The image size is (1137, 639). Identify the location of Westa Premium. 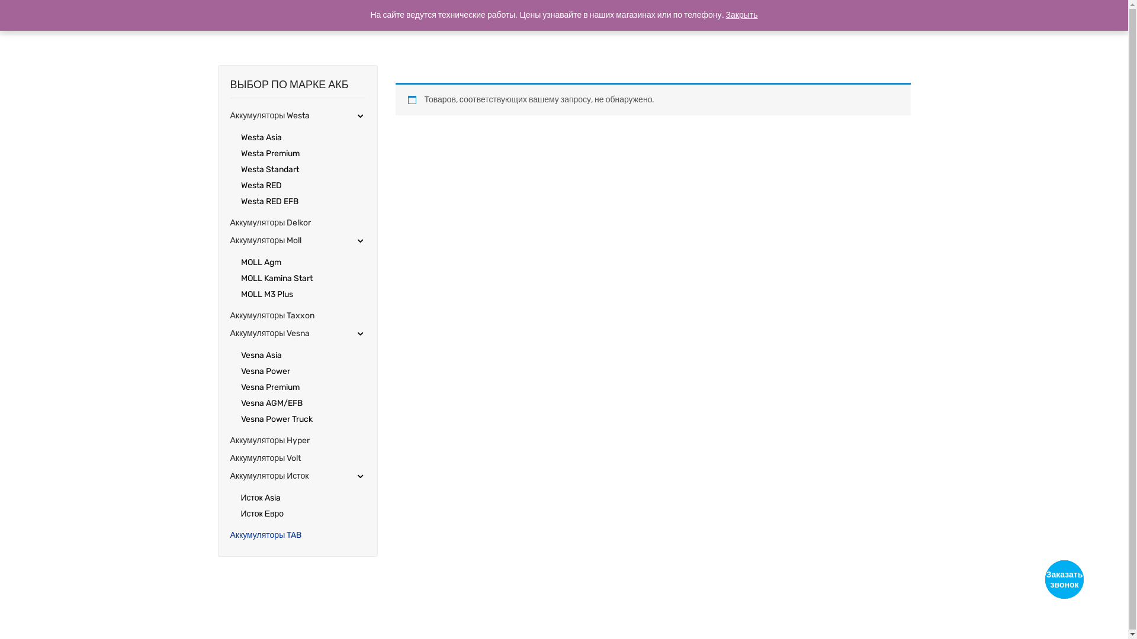
(269, 154).